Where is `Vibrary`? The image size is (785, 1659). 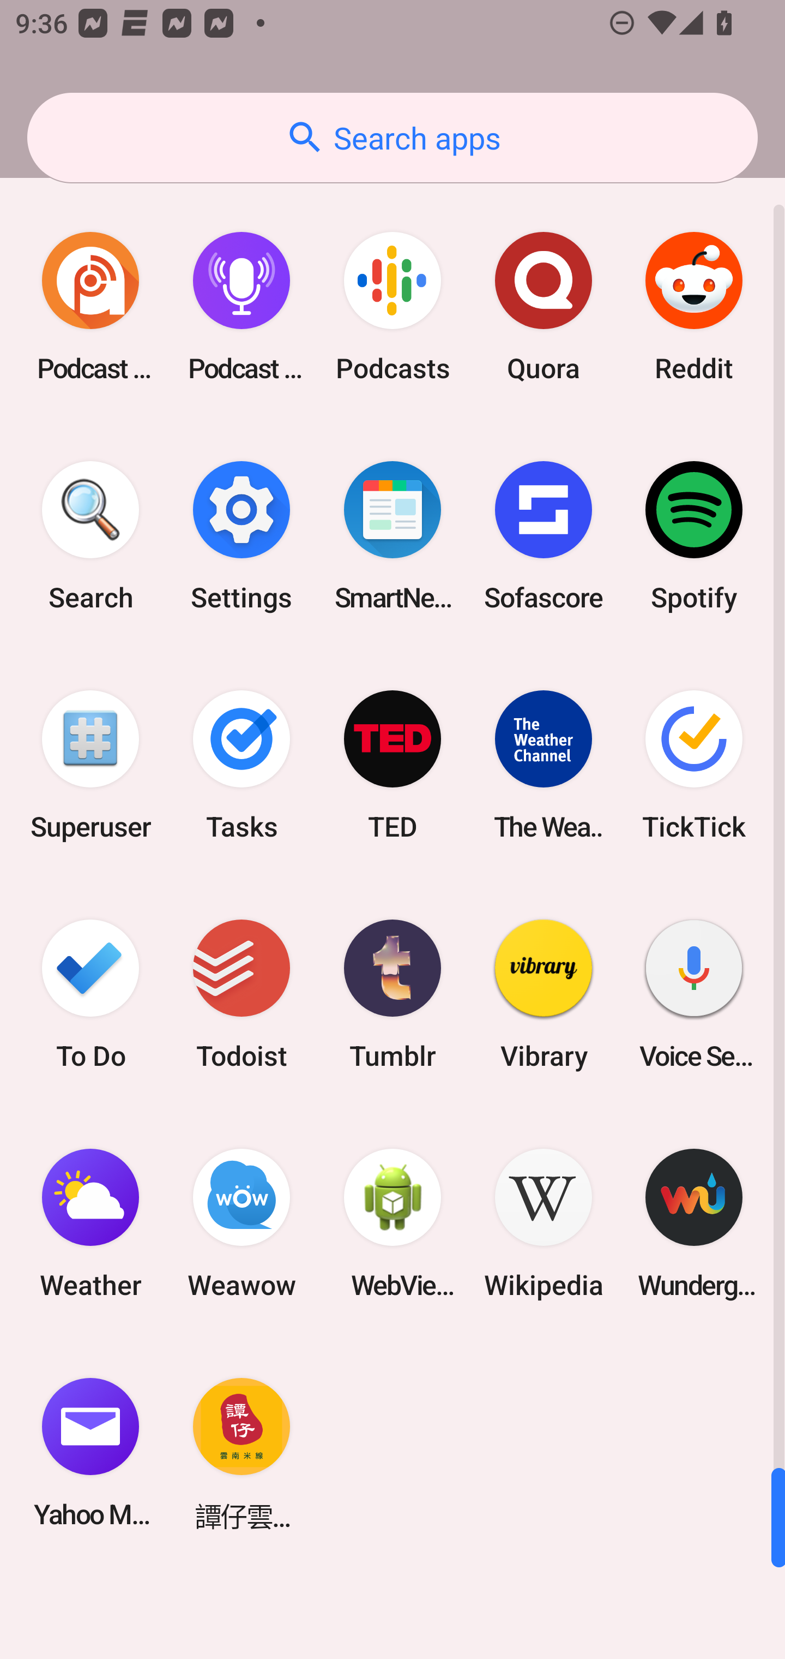
Vibrary is located at coordinates (543, 993).